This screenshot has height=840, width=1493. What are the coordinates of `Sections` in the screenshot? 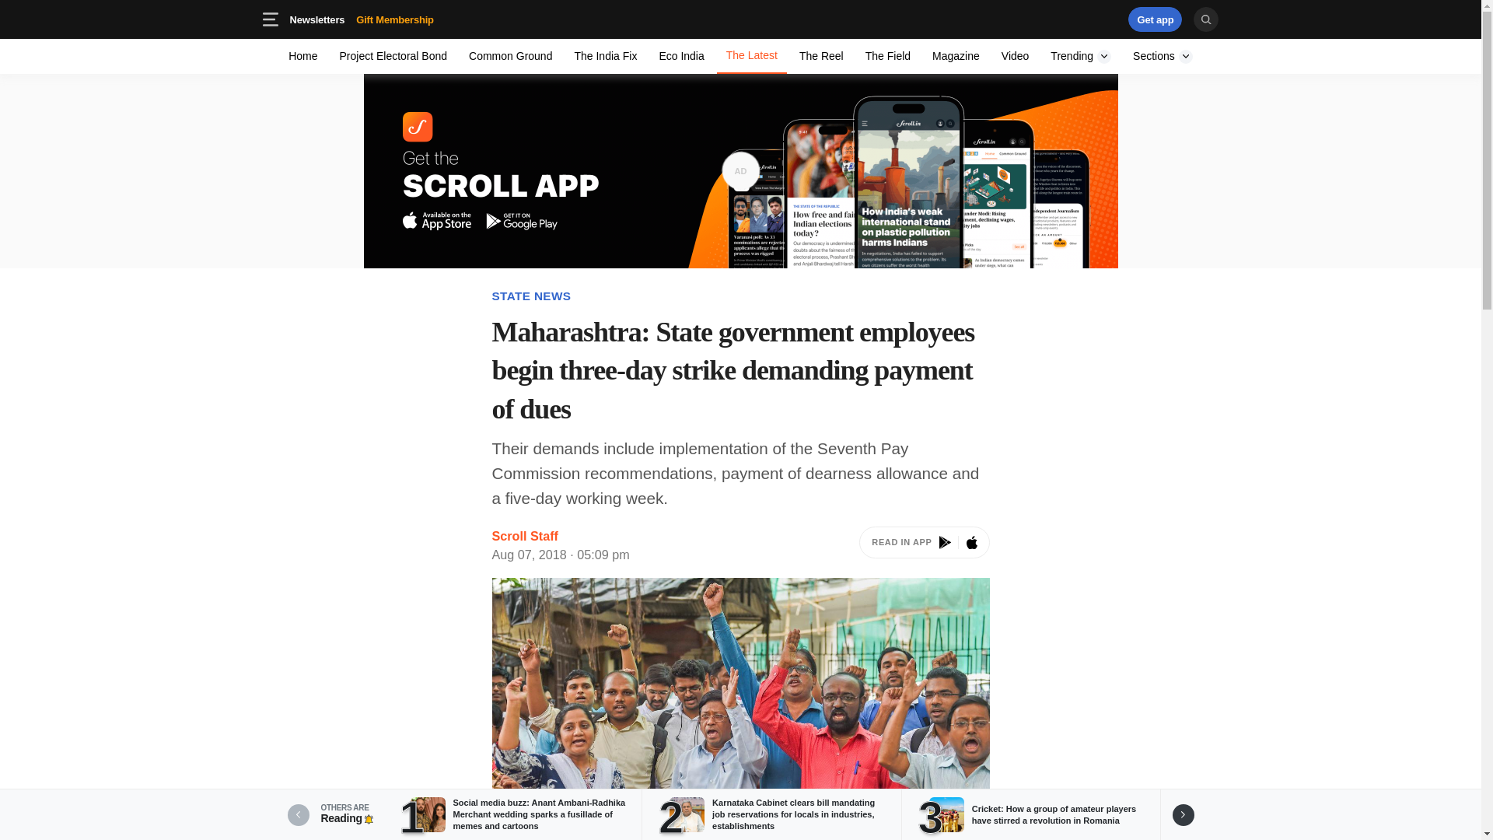 It's located at (821, 56).